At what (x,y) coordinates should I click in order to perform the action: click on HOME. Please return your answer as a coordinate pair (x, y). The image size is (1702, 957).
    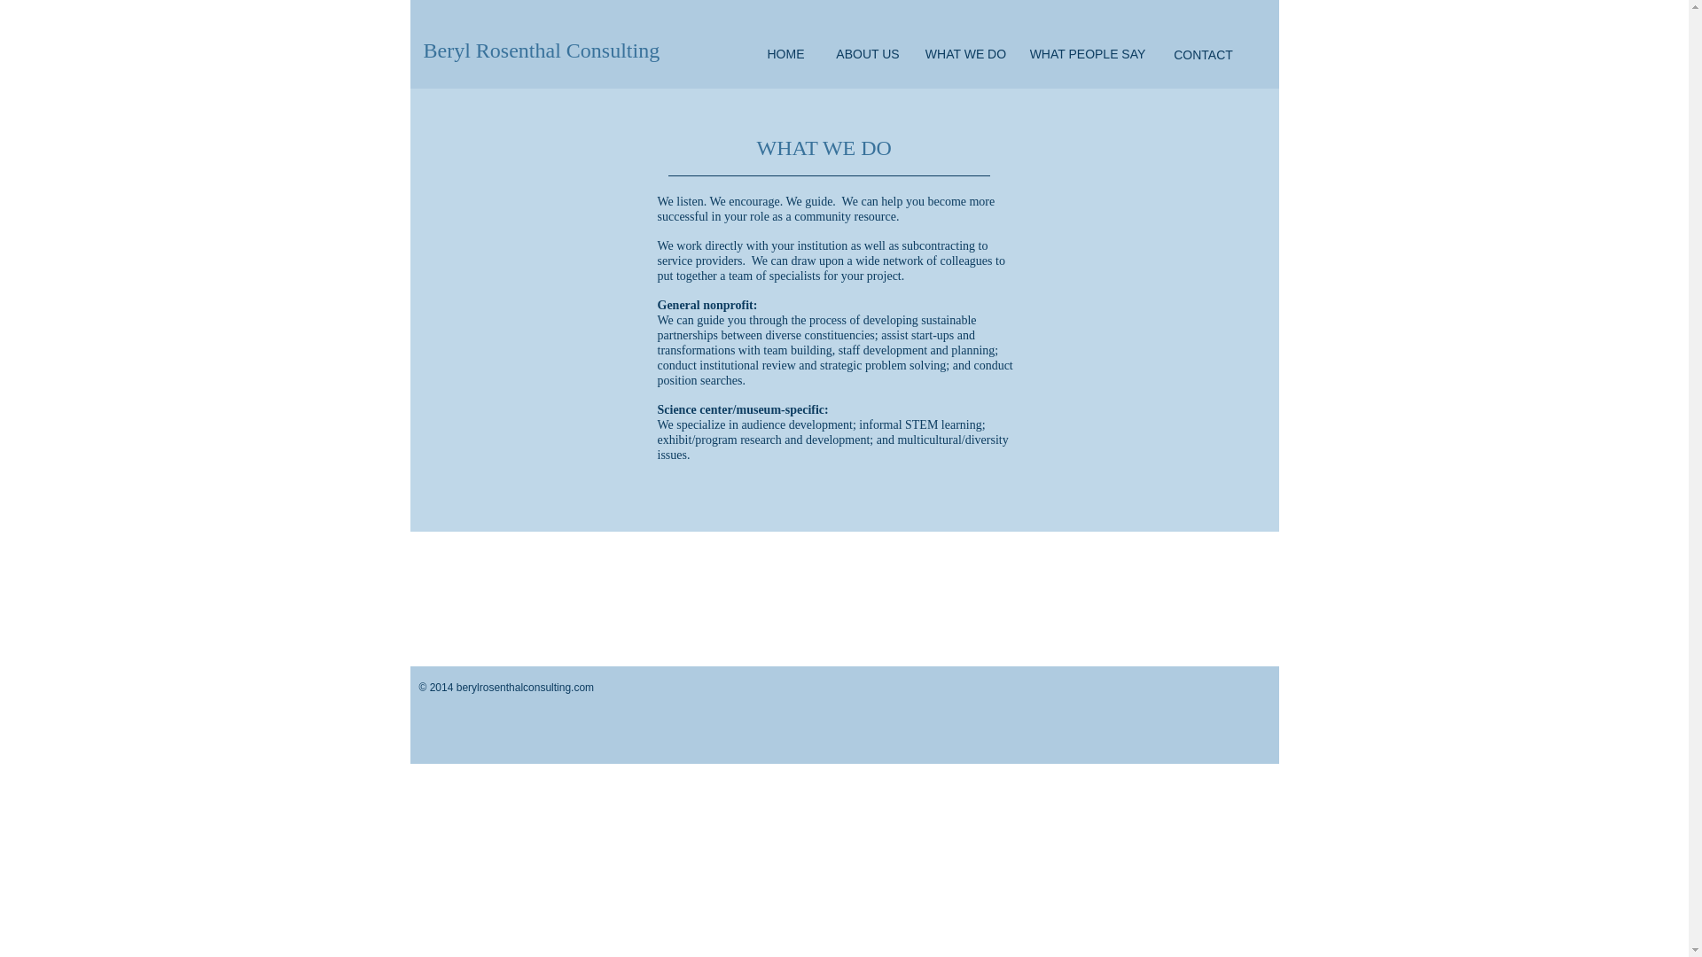
    Looking at the image, I should click on (785, 55).